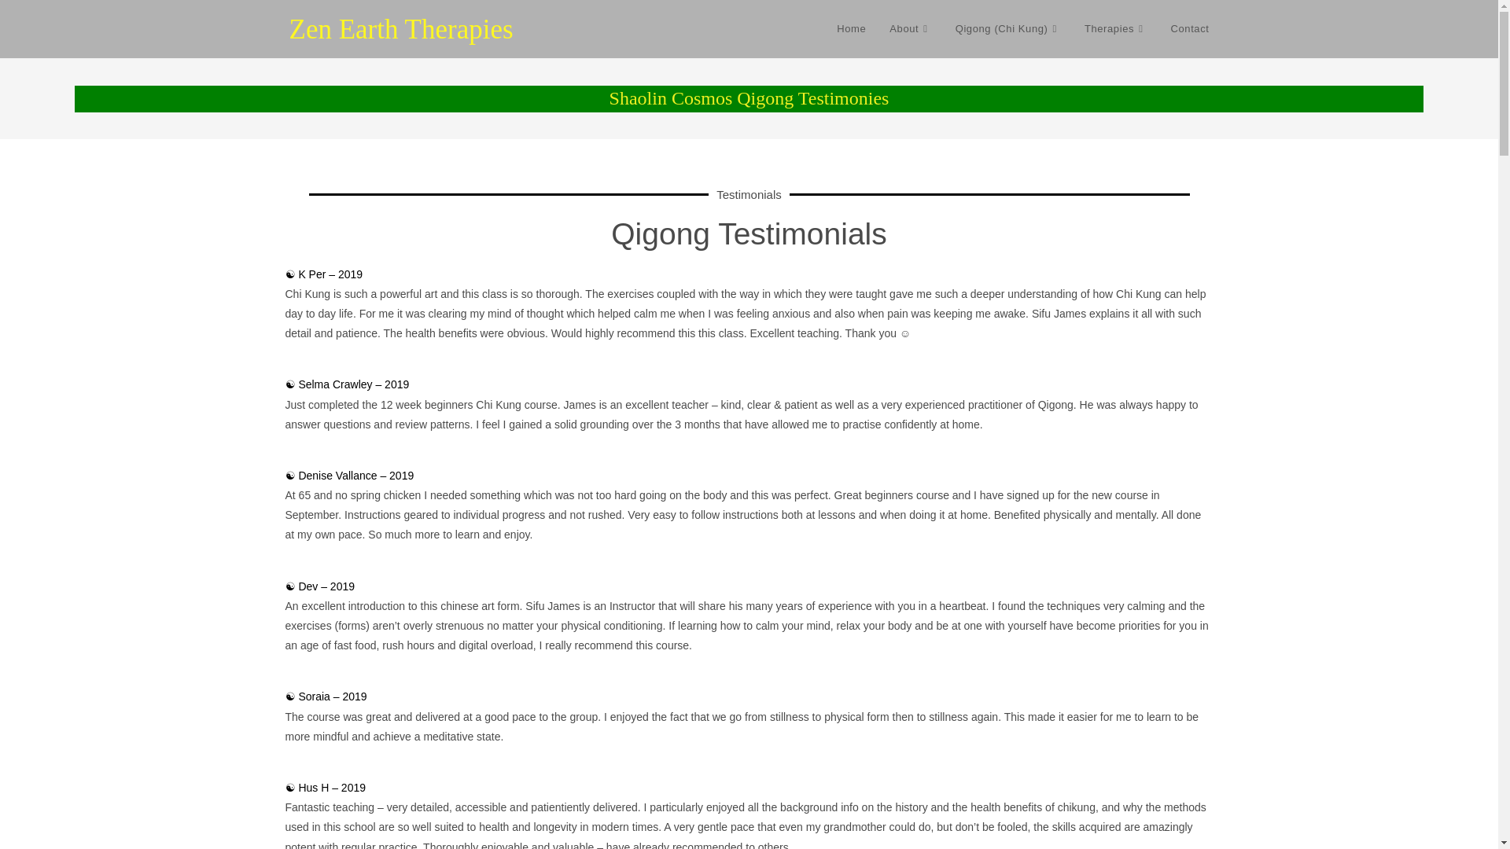 The width and height of the screenshot is (1510, 849). What do you see at coordinates (1115, 29) in the screenshot?
I see `Therapies` at bounding box center [1115, 29].